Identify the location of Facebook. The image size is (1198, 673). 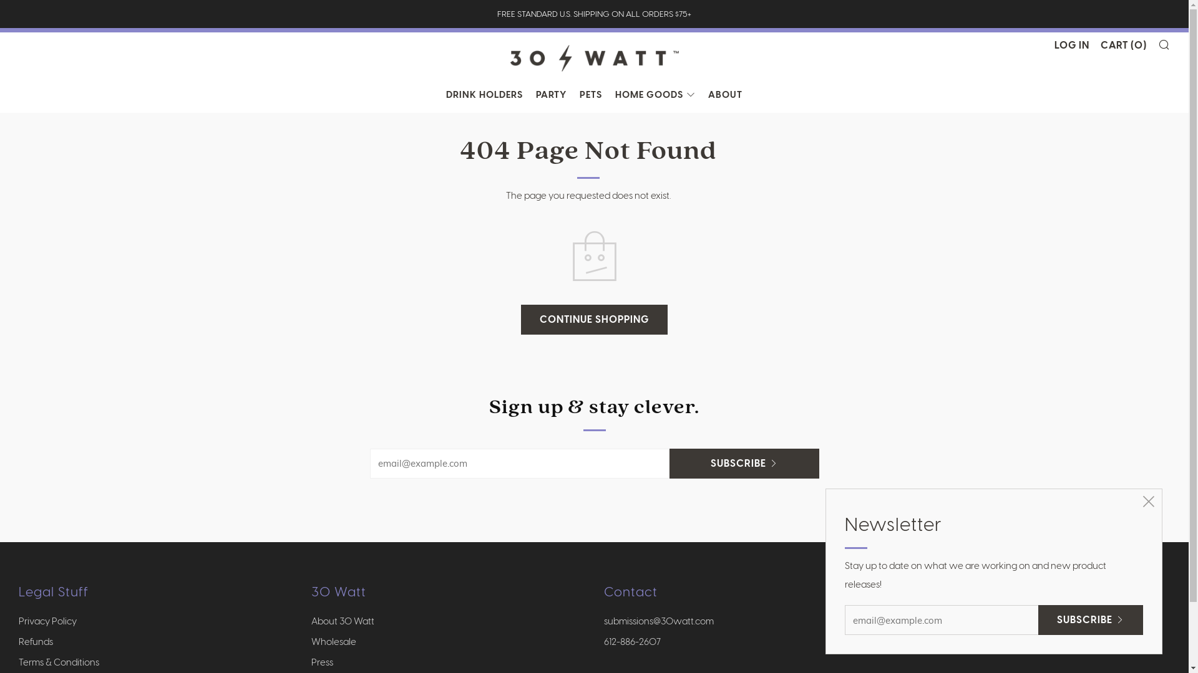
(908, 626).